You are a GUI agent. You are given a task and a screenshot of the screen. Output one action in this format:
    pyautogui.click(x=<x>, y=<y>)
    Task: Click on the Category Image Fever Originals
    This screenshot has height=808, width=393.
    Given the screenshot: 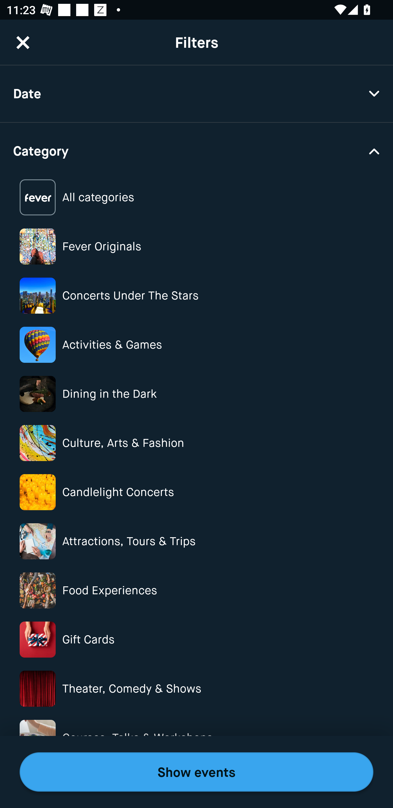 What is the action you would take?
    pyautogui.click(x=196, y=246)
    